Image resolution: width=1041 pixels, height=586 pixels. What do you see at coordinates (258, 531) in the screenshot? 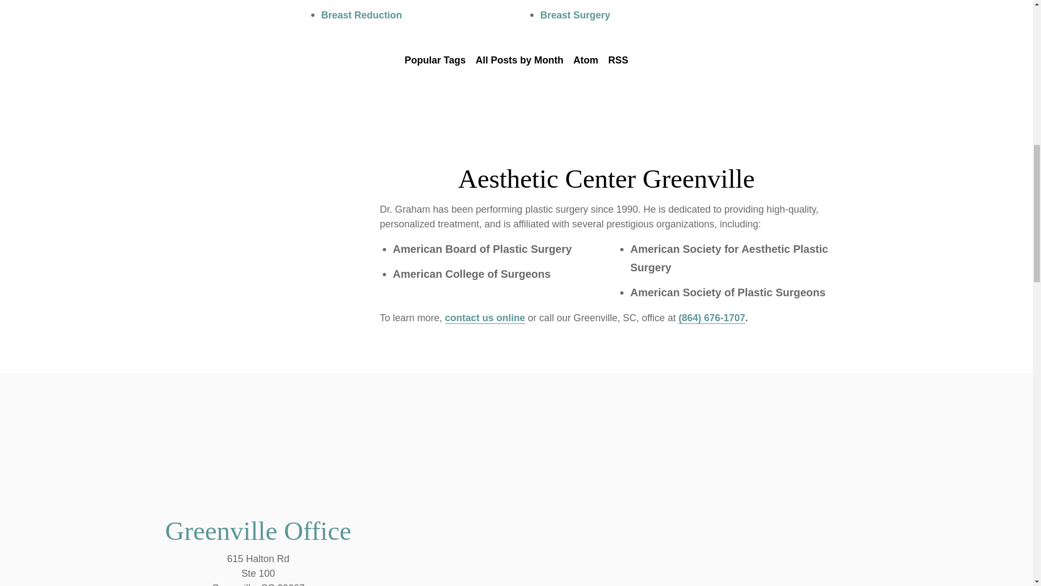
I see `Greenville Office` at bounding box center [258, 531].